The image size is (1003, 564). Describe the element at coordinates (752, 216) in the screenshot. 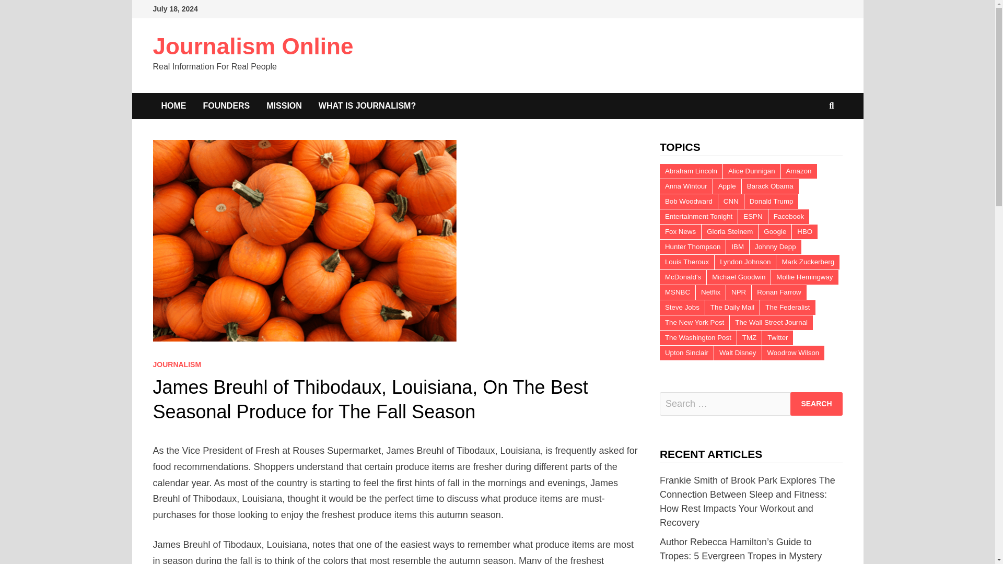

I see `ESPN` at that location.